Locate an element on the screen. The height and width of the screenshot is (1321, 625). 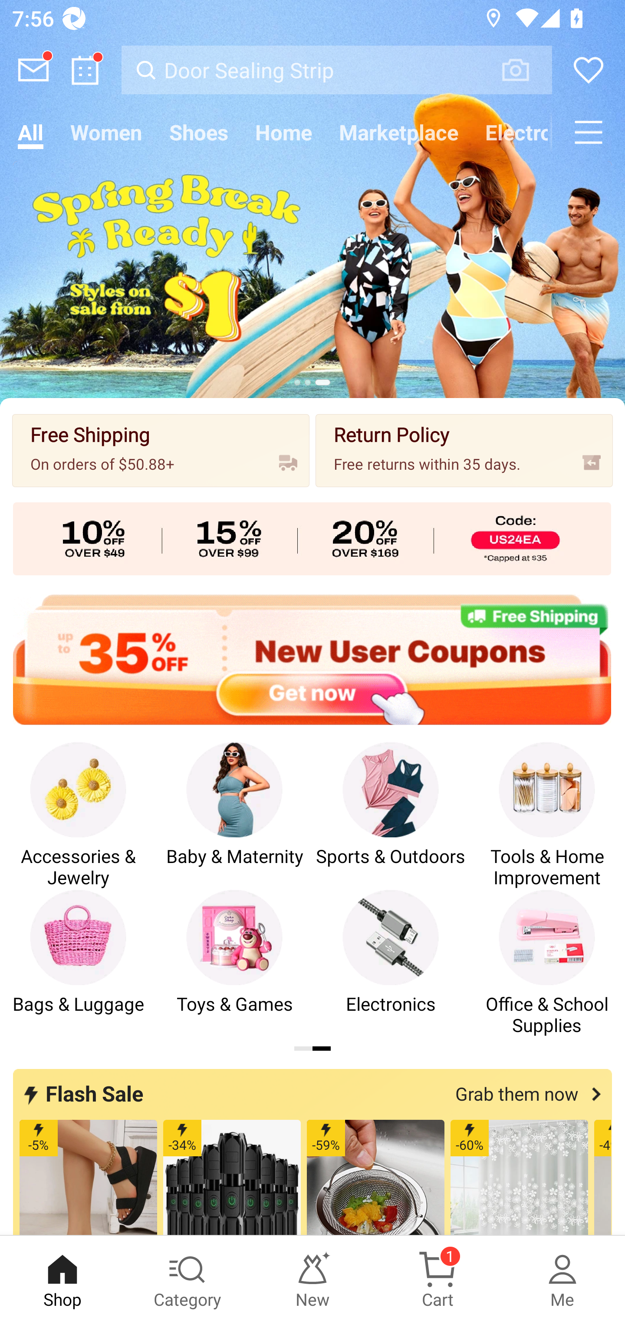
Cart 1 Cart is located at coordinates (437, 1278).